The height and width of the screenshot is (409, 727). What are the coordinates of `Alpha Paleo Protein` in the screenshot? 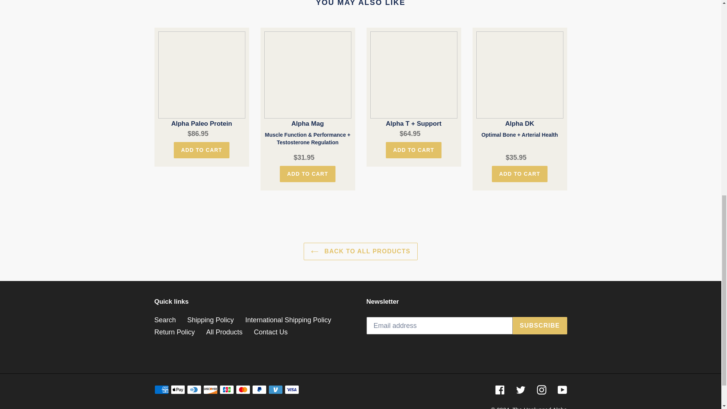 It's located at (201, 80).